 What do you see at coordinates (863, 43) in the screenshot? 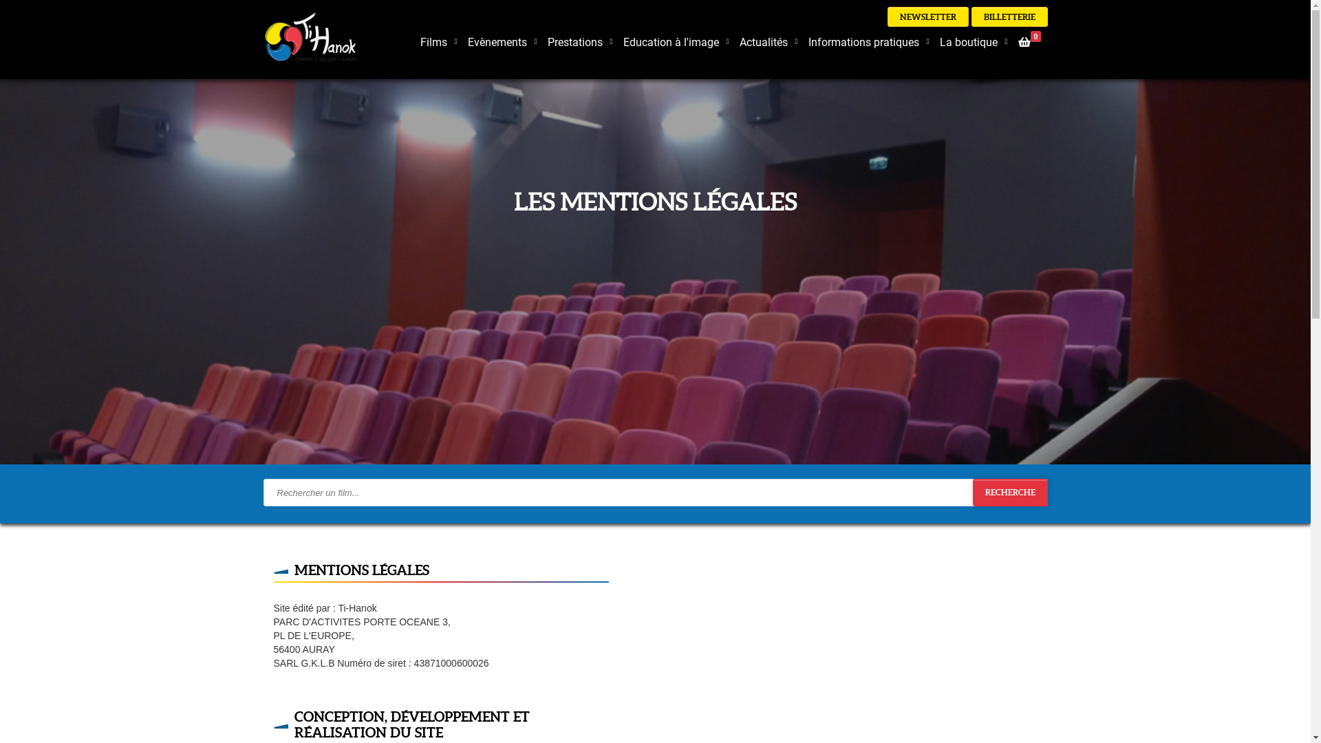
I see `Informations pratiques` at bounding box center [863, 43].